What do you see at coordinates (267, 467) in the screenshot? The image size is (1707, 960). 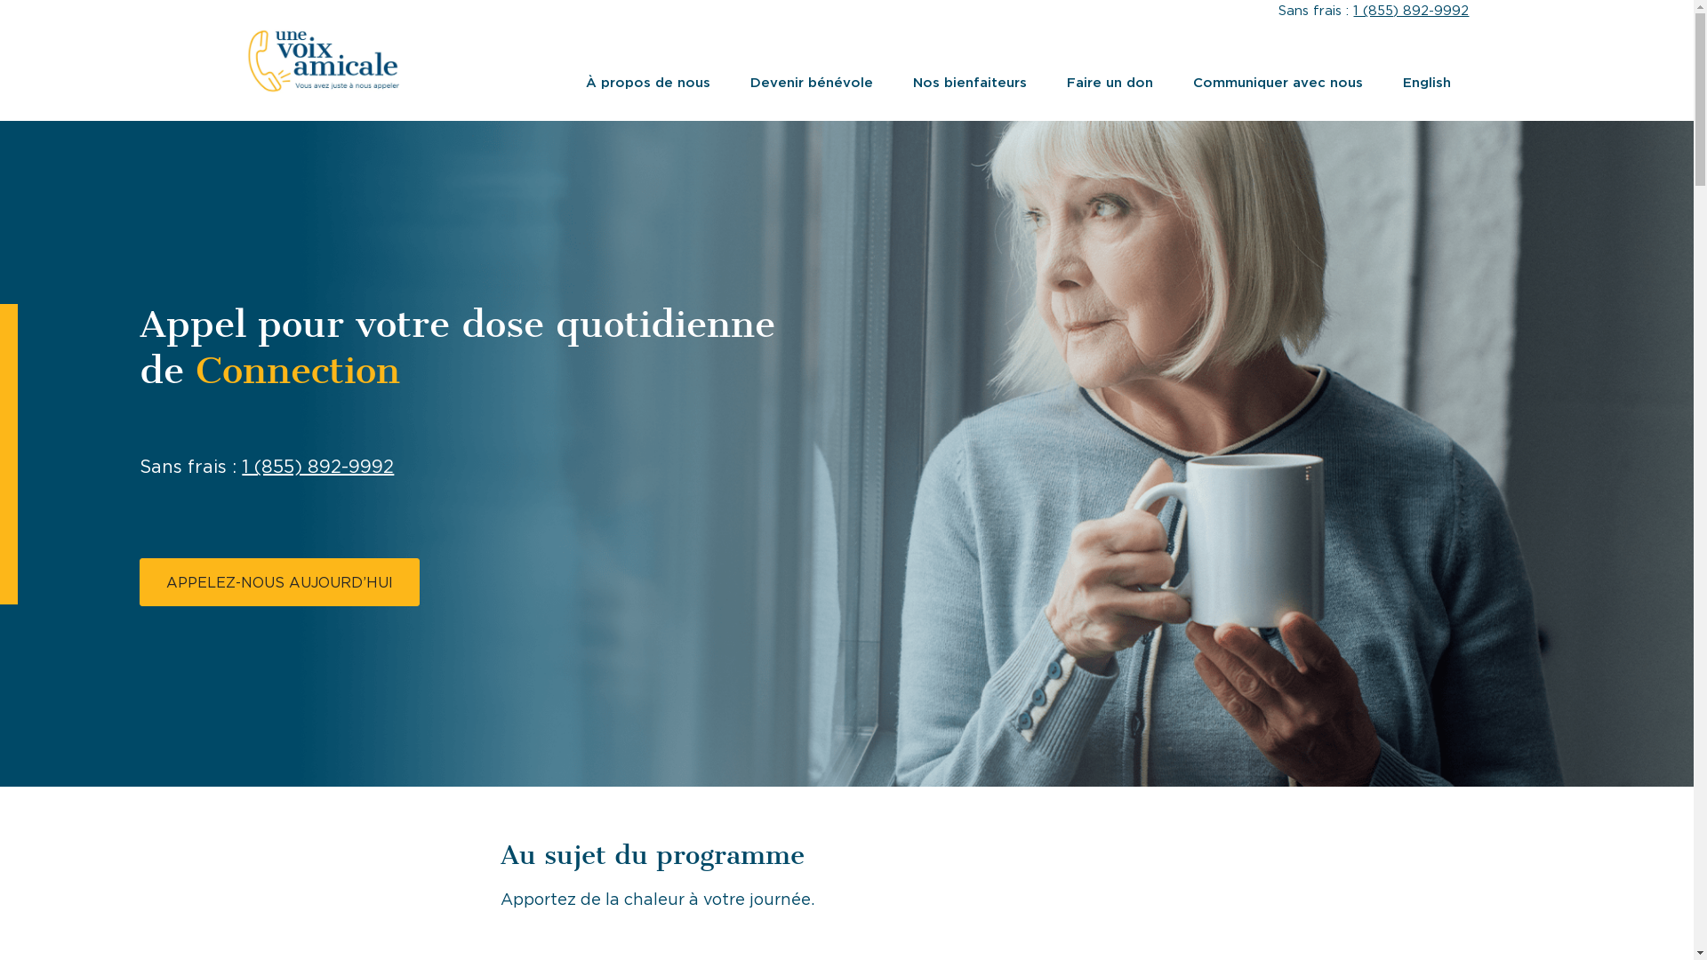 I see `Sans frais : 1 (855) 892-9992` at bounding box center [267, 467].